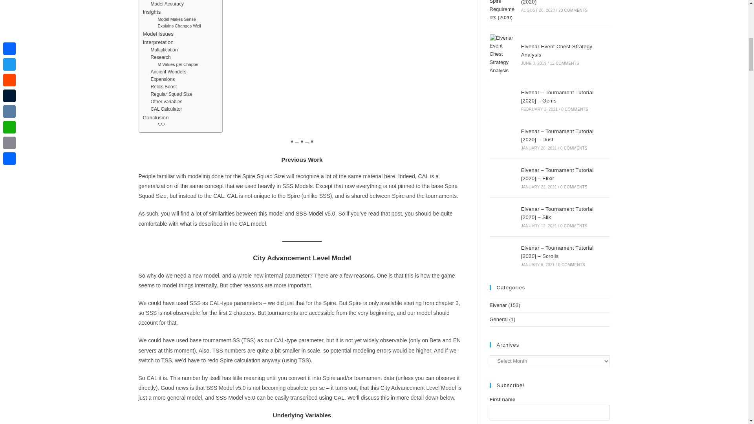 The image size is (754, 424). What do you see at coordinates (167, 4) in the screenshot?
I see `Model Accuracy` at bounding box center [167, 4].